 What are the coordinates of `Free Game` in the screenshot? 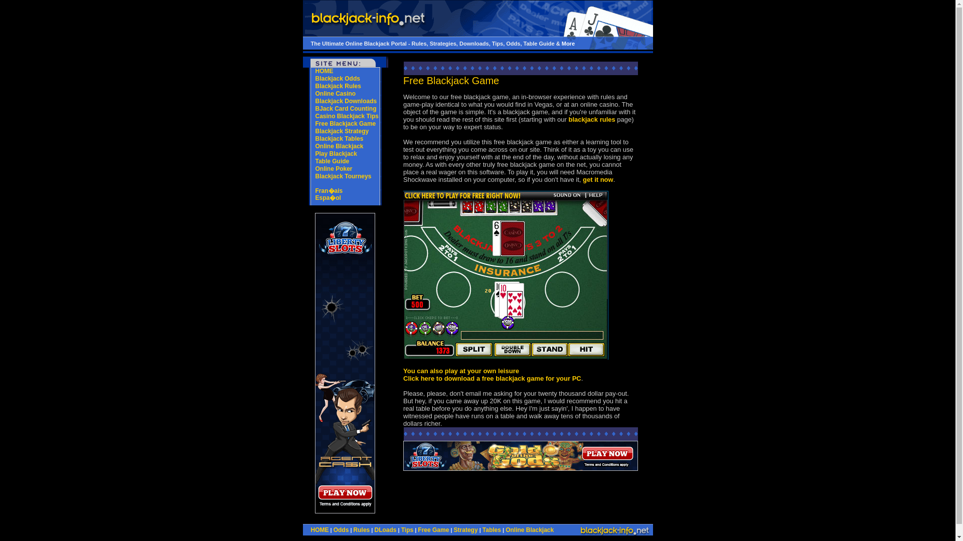 It's located at (433, 529).